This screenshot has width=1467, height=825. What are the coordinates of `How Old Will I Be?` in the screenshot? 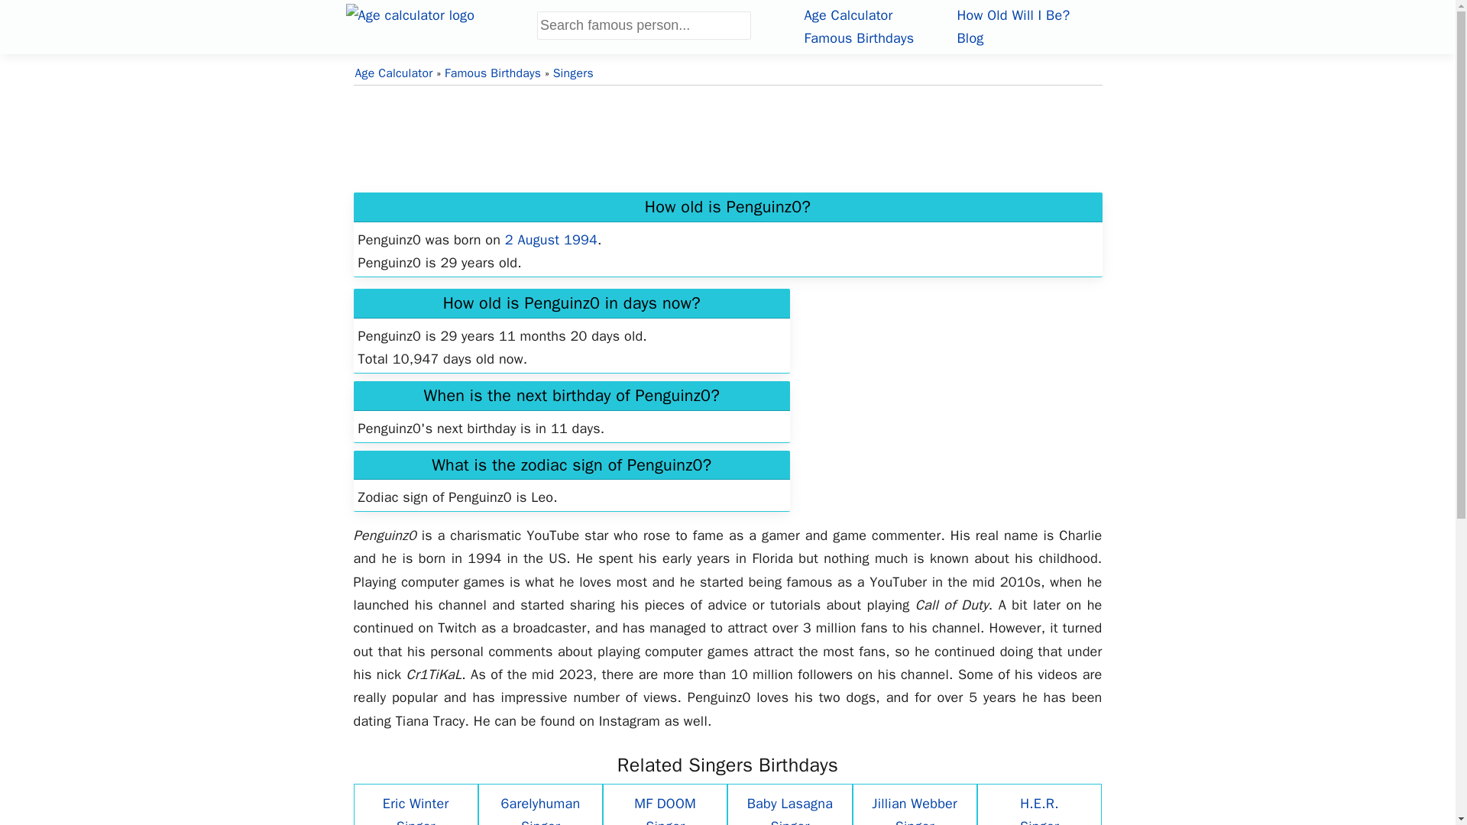 It's located at (1012, 15).